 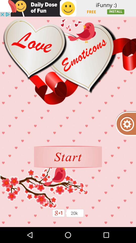 I want to click on banner advertisement, so click(x=68, y=8).